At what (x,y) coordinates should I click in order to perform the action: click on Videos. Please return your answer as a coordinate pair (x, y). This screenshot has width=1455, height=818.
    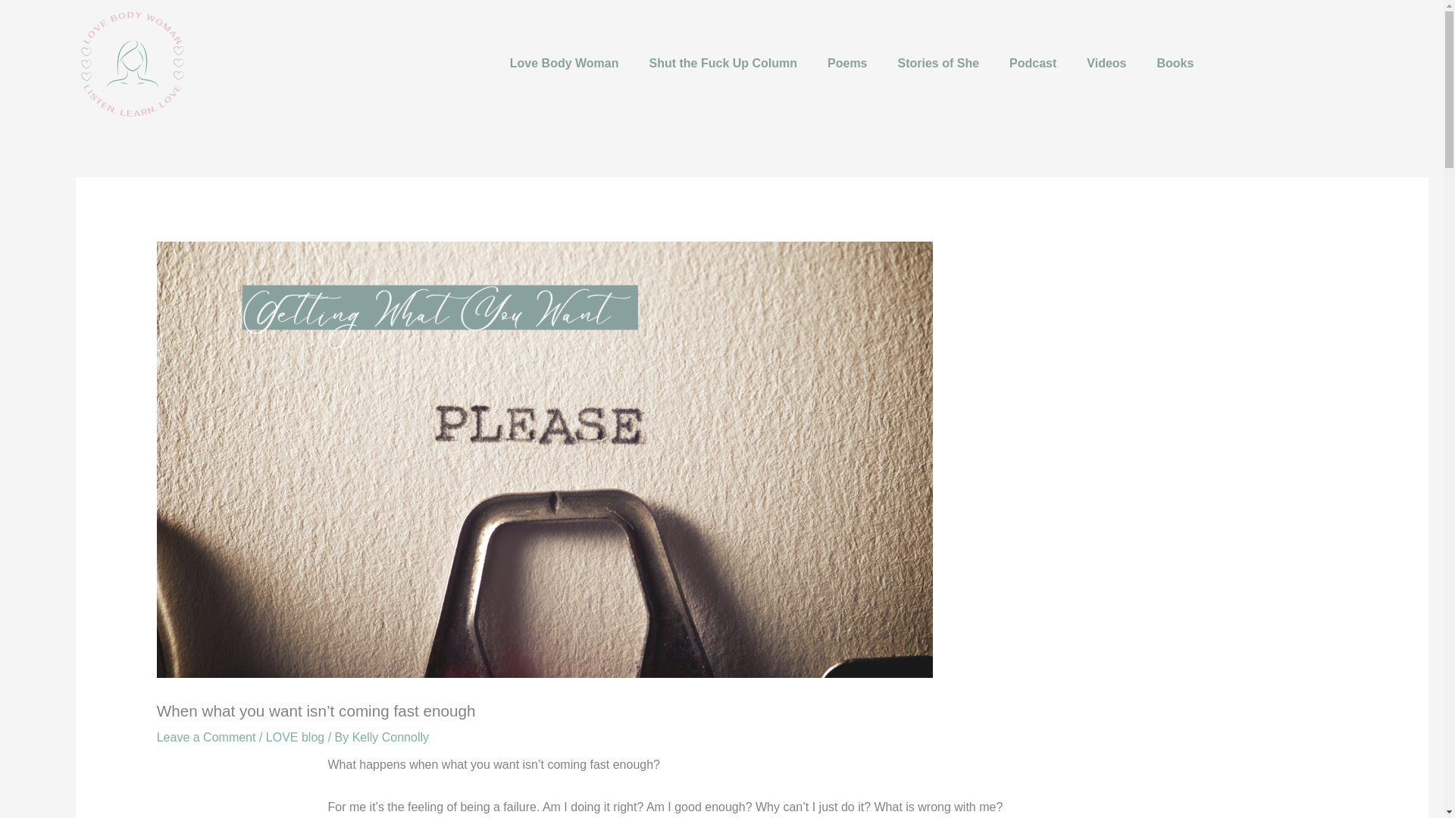
    Looking at the image, I should click on (1107, 63).